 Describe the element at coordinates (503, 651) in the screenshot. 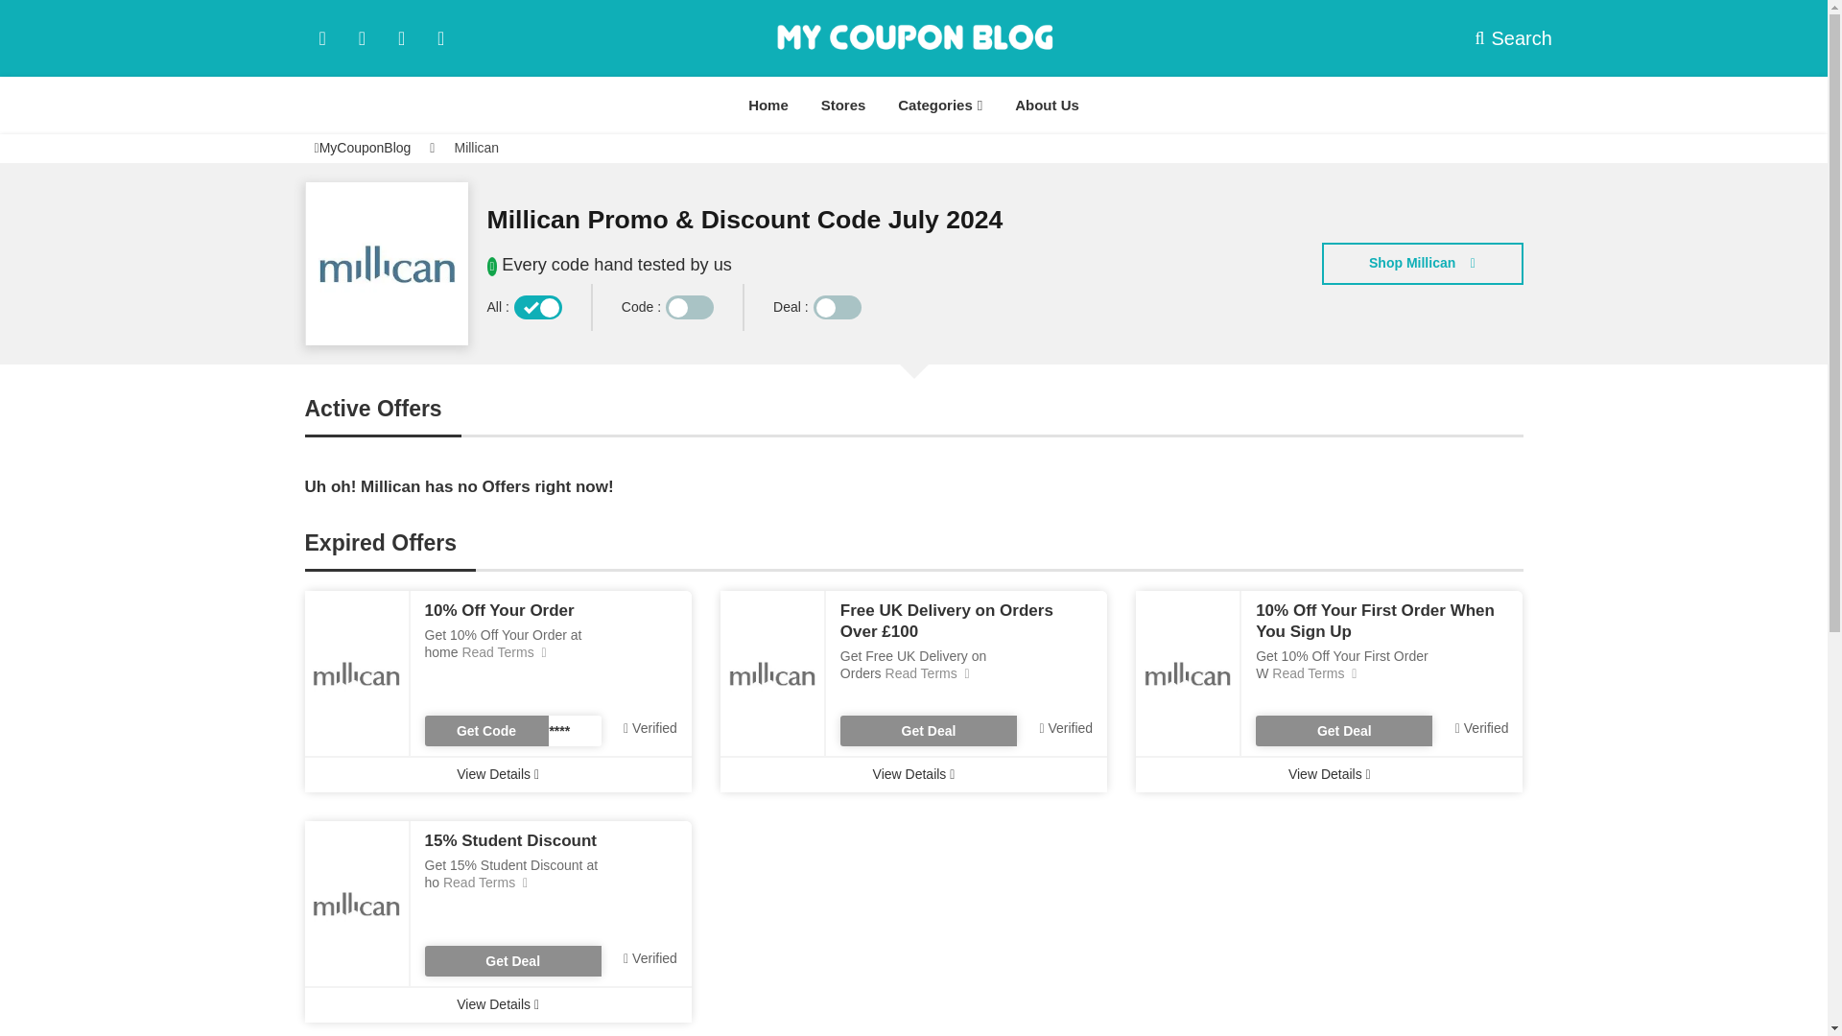

I see `Read Terms  ` at that location.